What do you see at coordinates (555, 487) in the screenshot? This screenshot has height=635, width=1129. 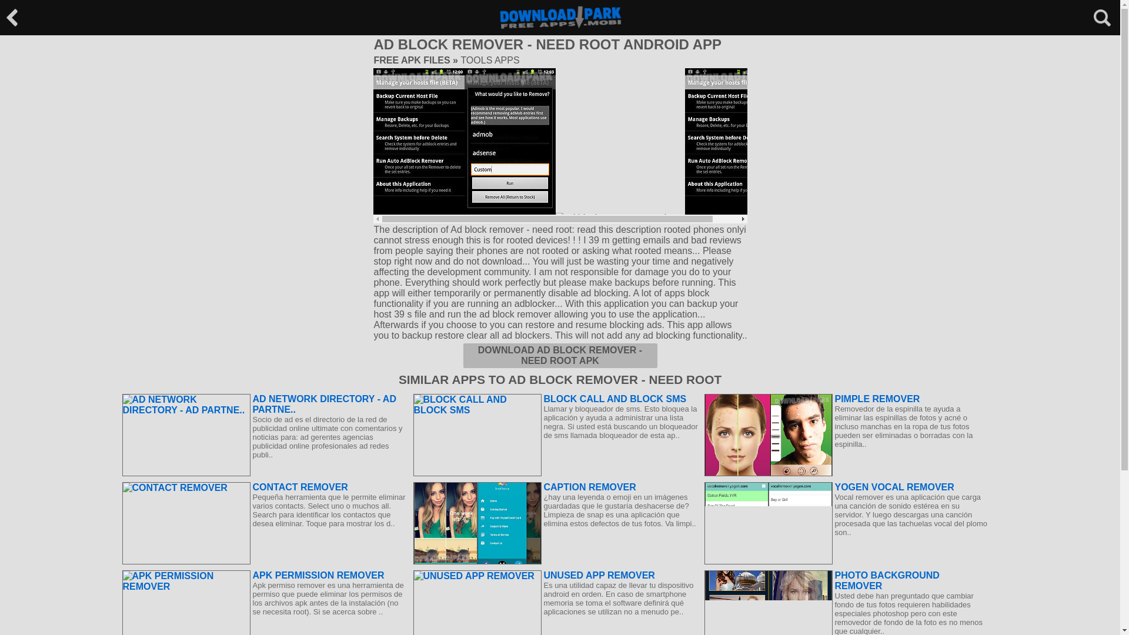 I see `CAPTION REMOVER` at bounding box center [555, 487].